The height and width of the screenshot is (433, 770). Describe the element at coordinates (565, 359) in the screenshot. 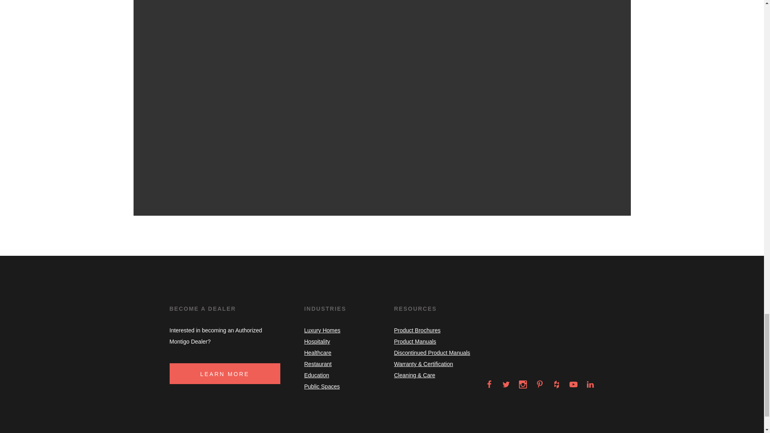

I see `Montigo - the art of fireplaces ` at that location.